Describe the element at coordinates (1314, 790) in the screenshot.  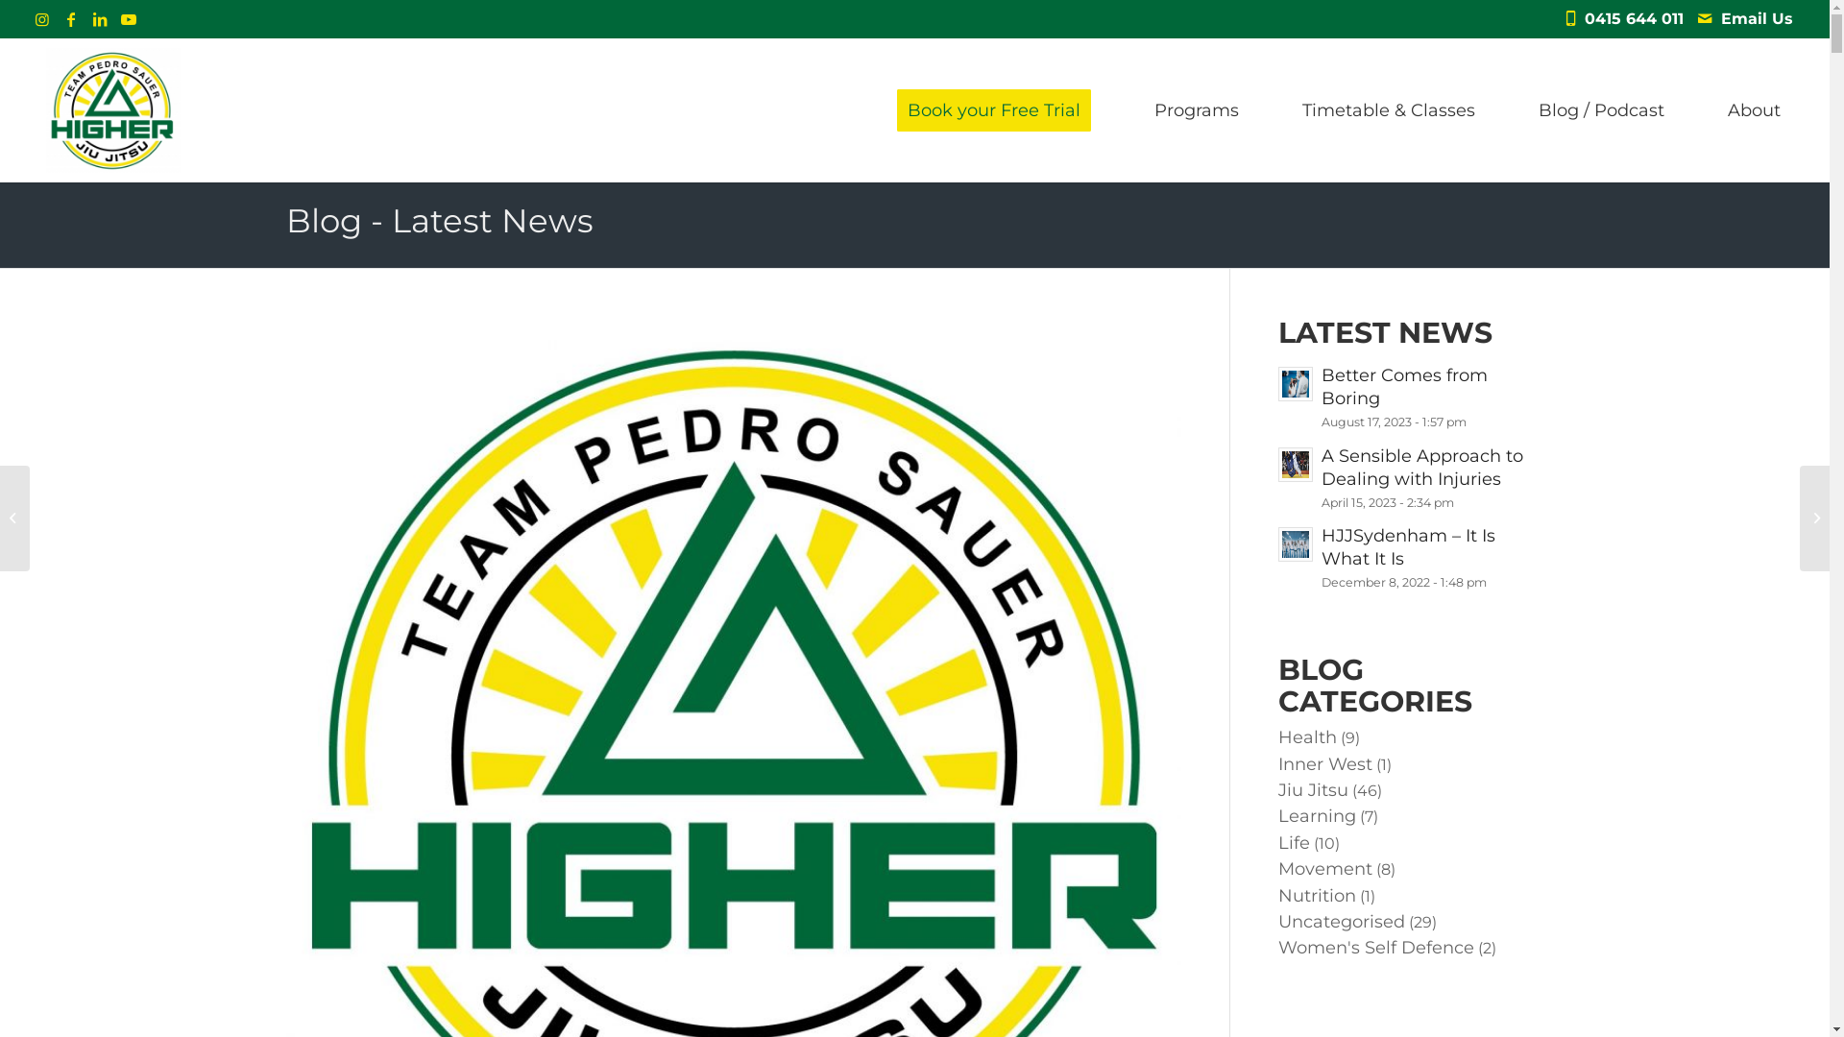
I see `Jiu Jitsu` at that location.